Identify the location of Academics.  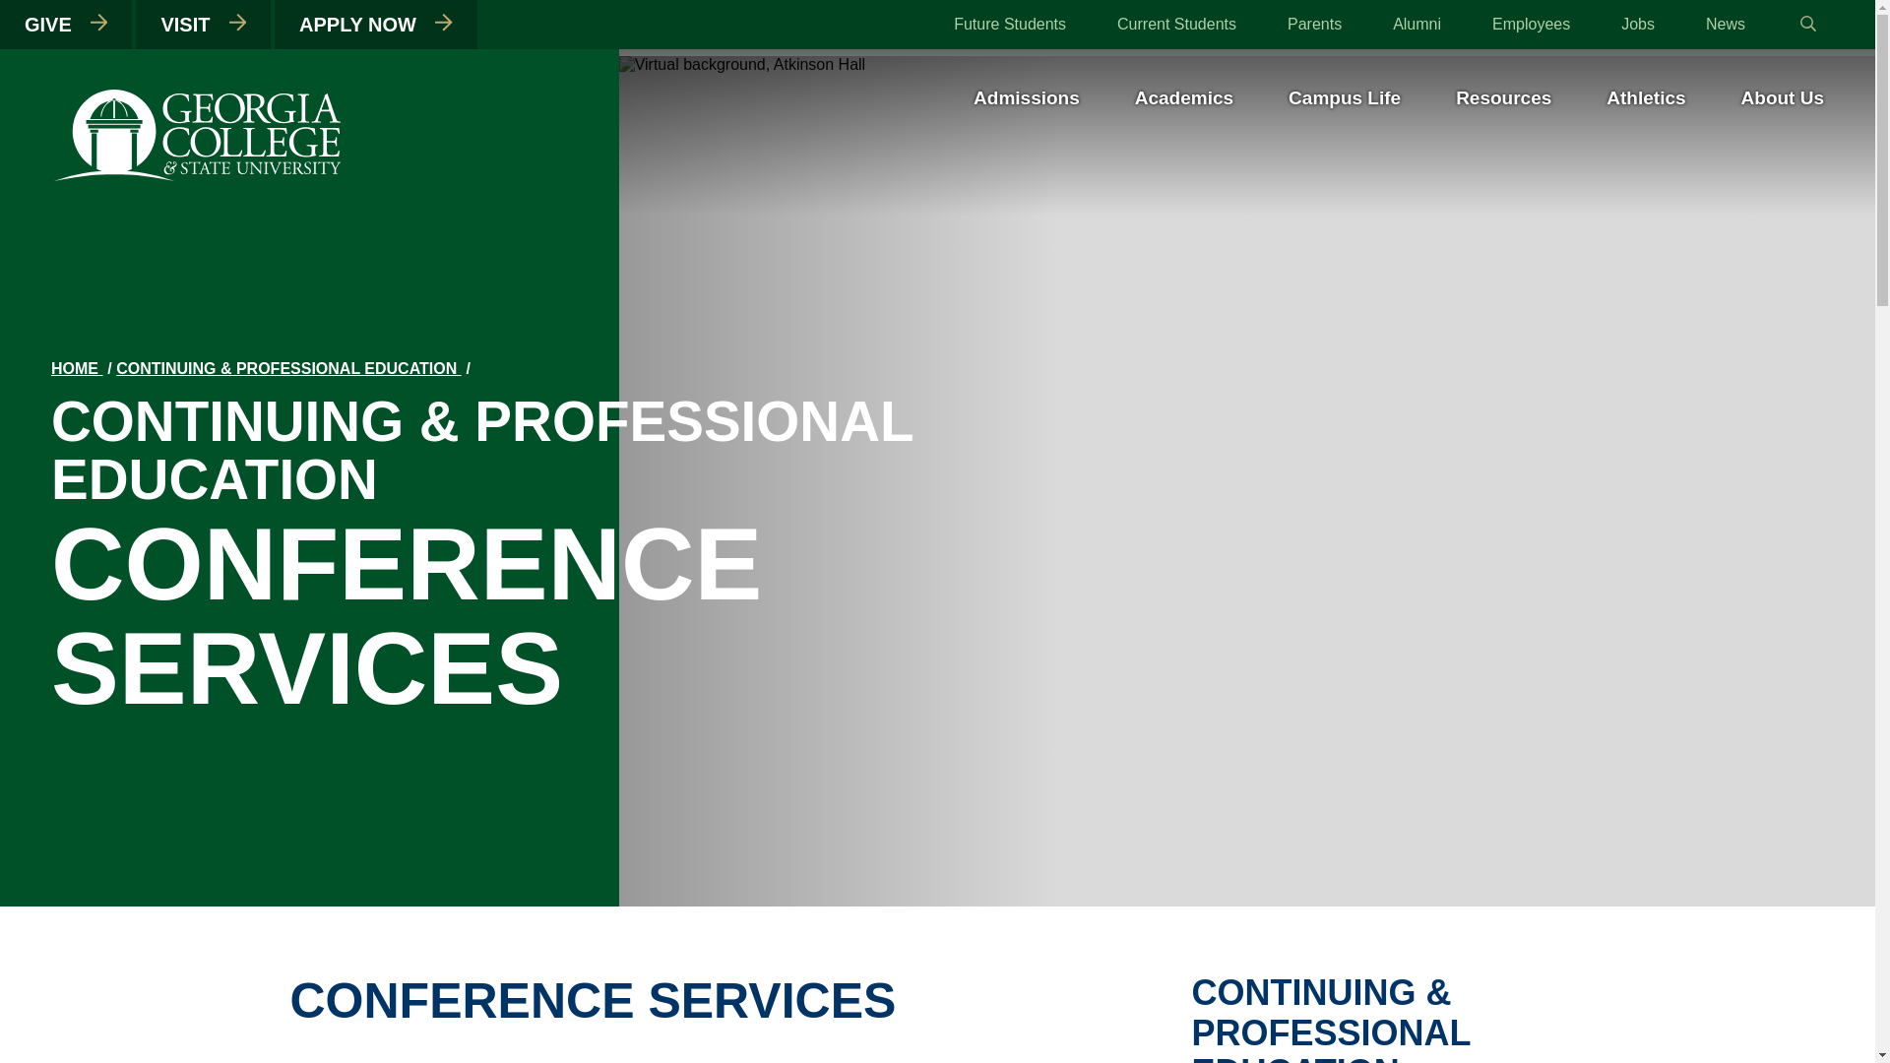
(1184, 102).